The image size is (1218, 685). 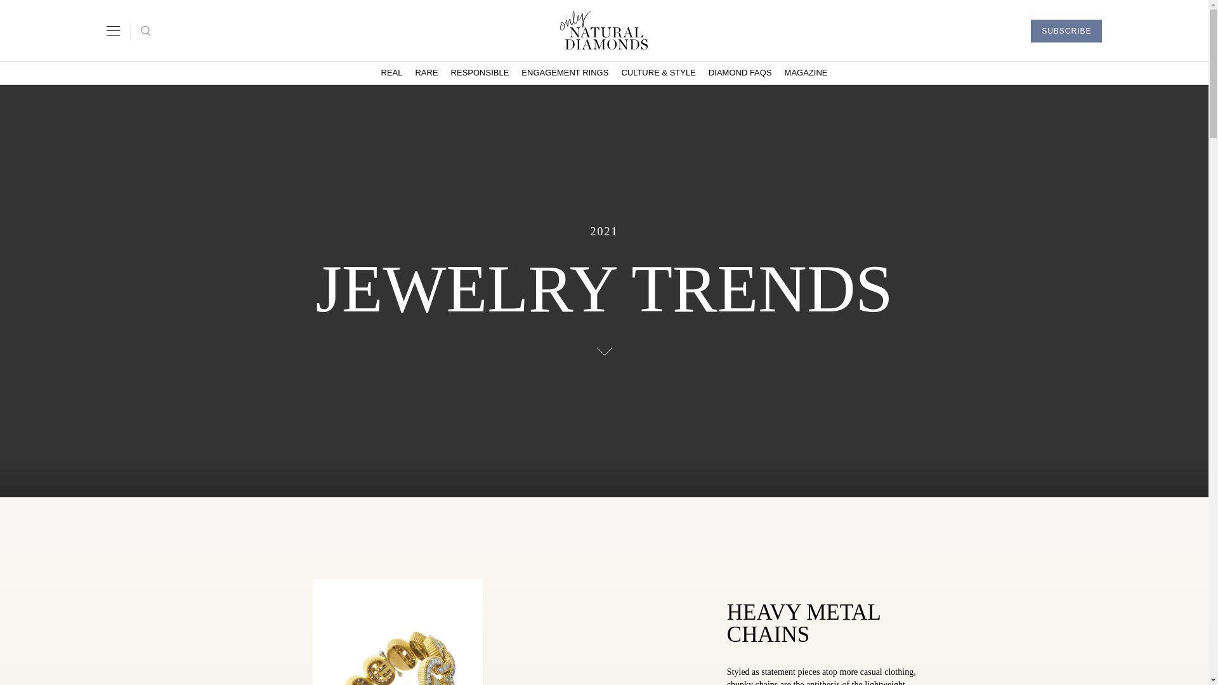 I want to click on RARE, so click(x=426, y=72).